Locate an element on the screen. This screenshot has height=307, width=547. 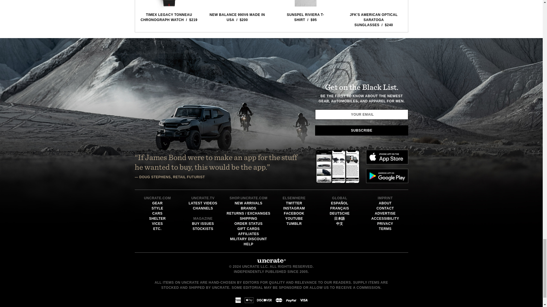
Subscribe is located at coordinates (361, 130).